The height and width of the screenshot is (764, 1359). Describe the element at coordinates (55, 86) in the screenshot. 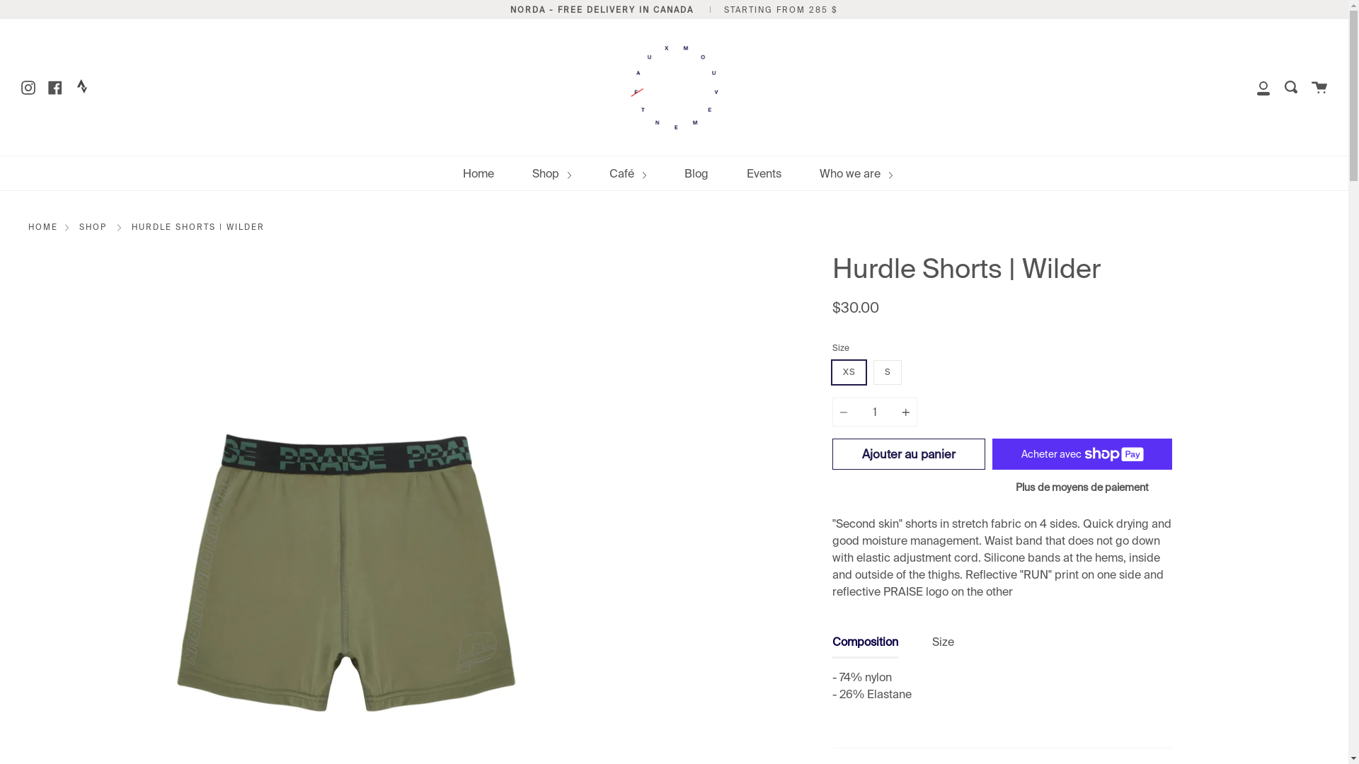

I see `Facebook` at that location.